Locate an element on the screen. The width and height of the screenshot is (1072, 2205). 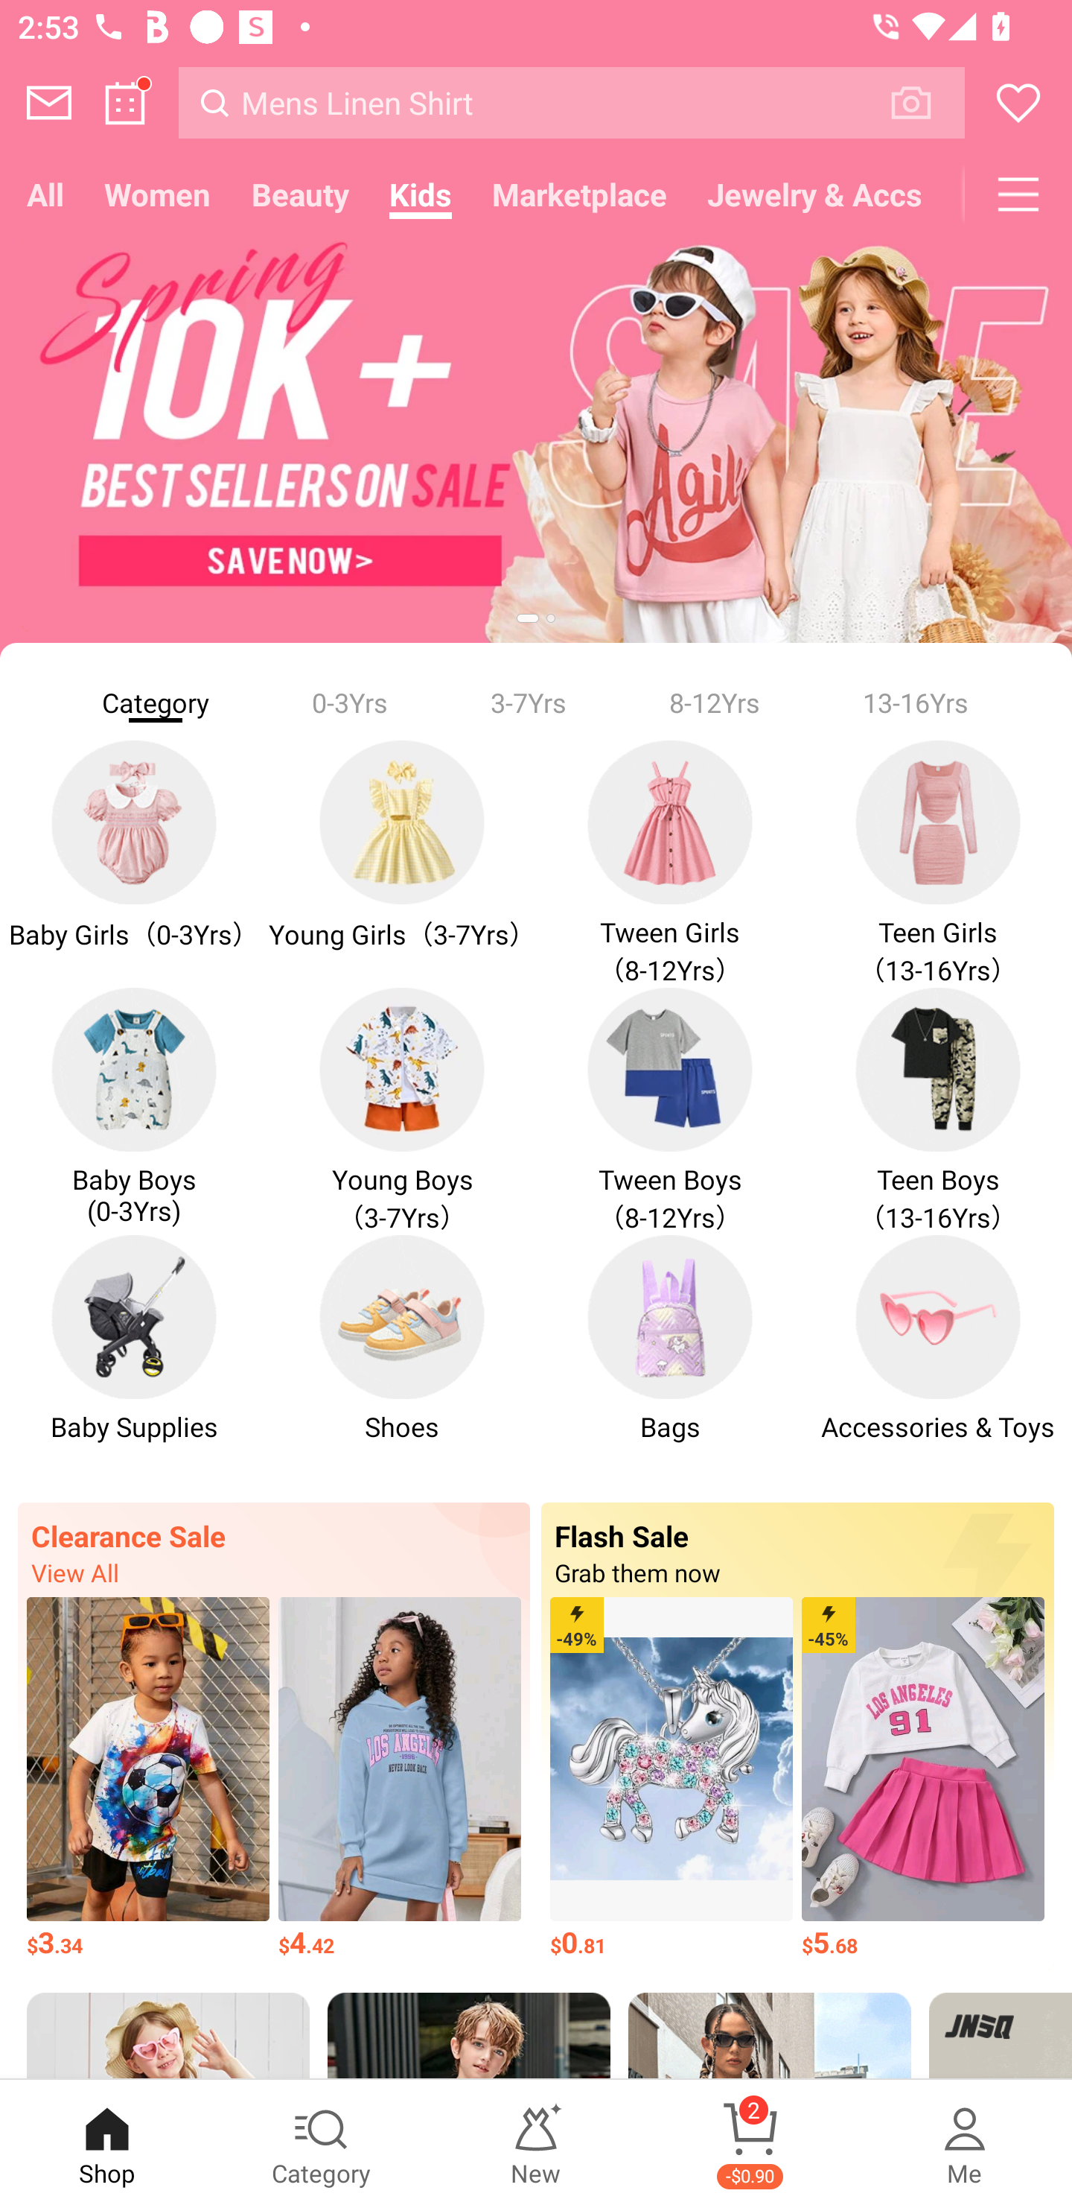
8-12Yrs is located at coordinates (715, 702).